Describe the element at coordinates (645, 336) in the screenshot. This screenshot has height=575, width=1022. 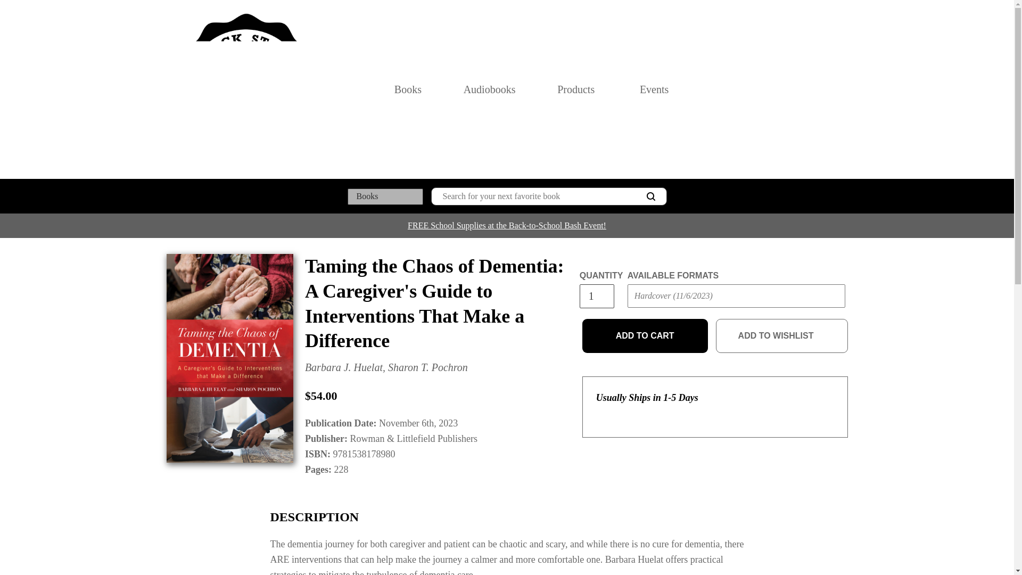
I see `Add to cart` at that location.